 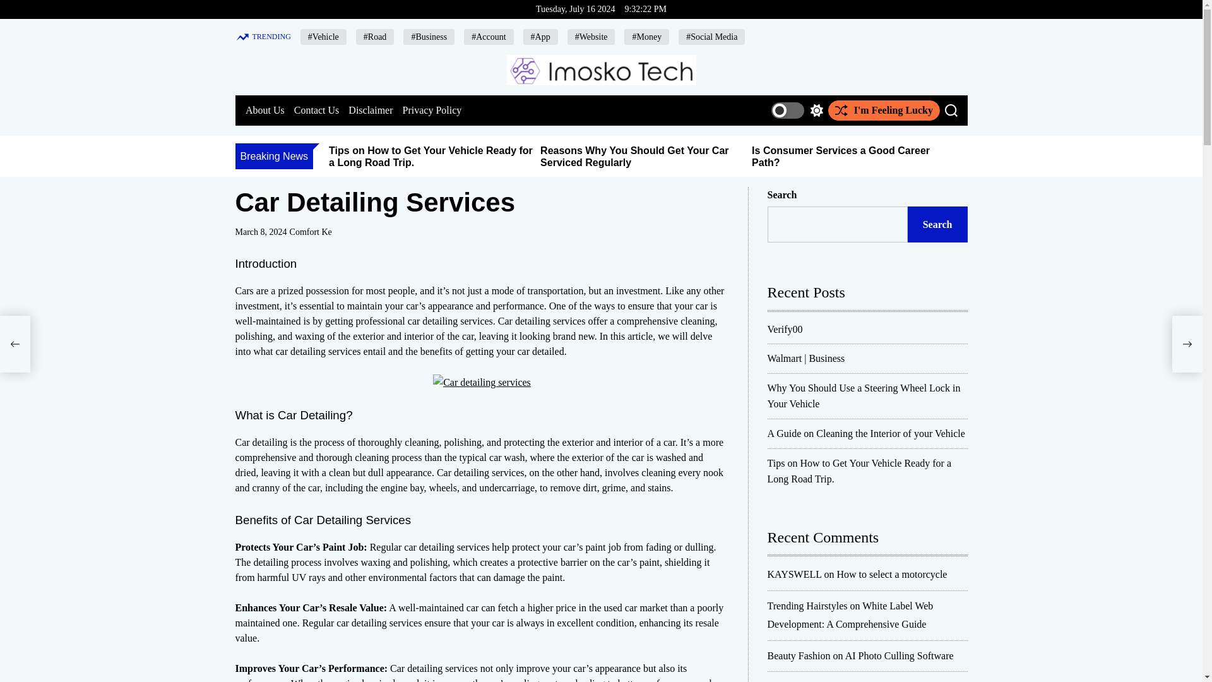 What do you see at coordinates (797, 110) in the screenshot?
I see `Switch color mode` at bounding box center [797, 110].